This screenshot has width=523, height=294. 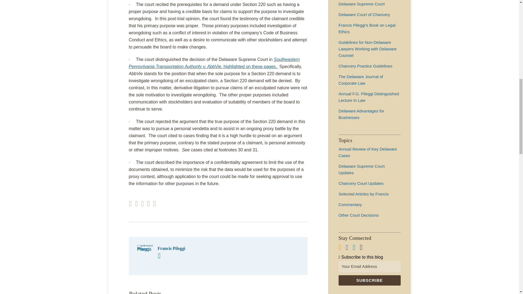 What do you see at coordinates (364, 14) in the screenshot?
I see `Delaware Court of Chancery` at bounding box center [364, 14].